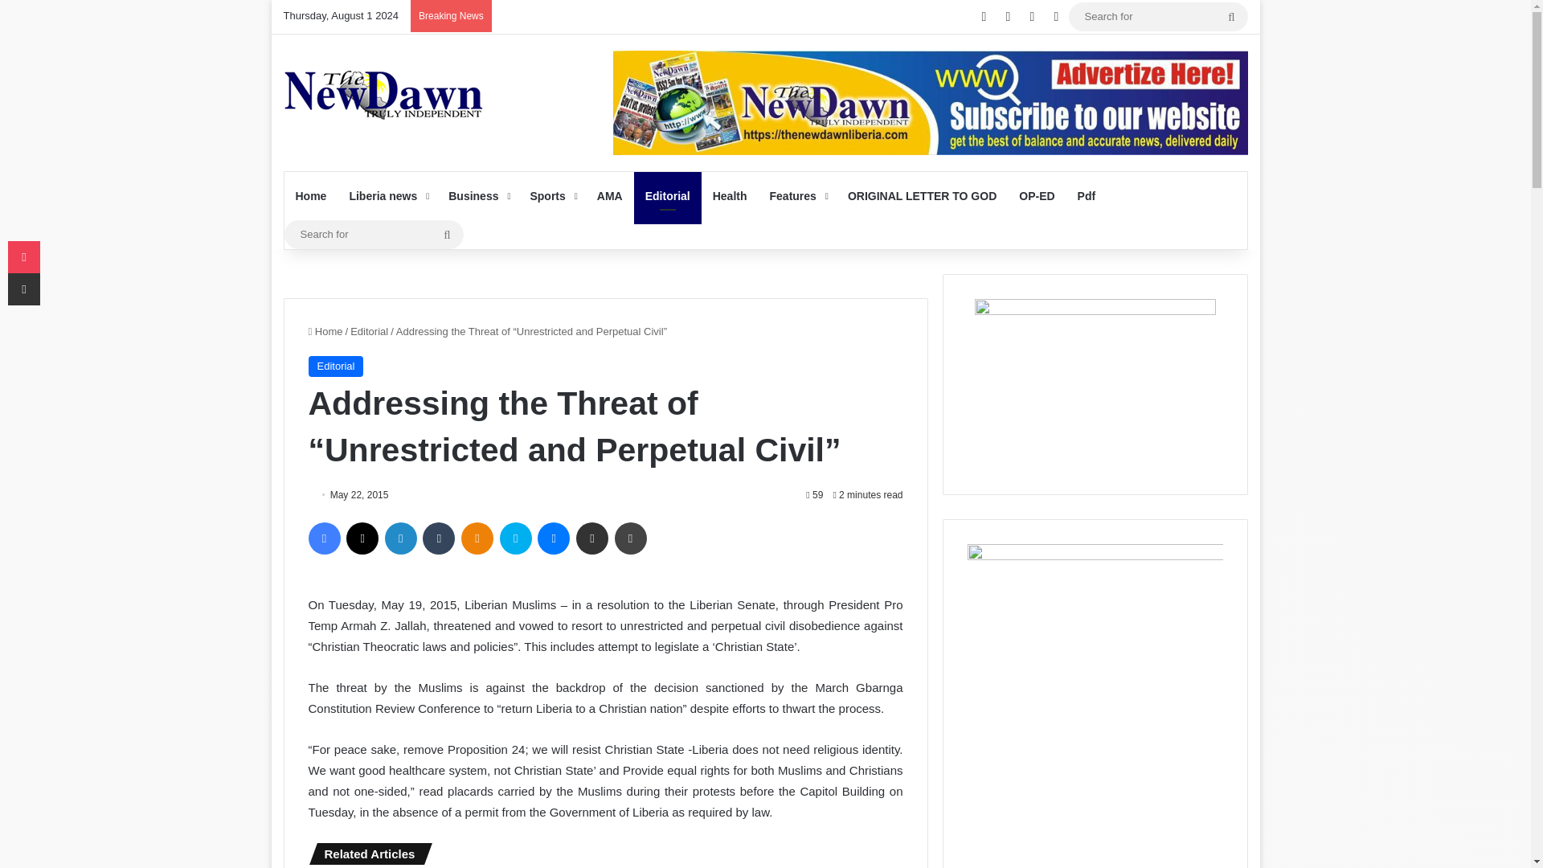 Image resolution: width=1543 pixels, height=868 pixels. Describe the element at coordinates (387, 196) in the screenshot. I see `Liberia news` at that location.